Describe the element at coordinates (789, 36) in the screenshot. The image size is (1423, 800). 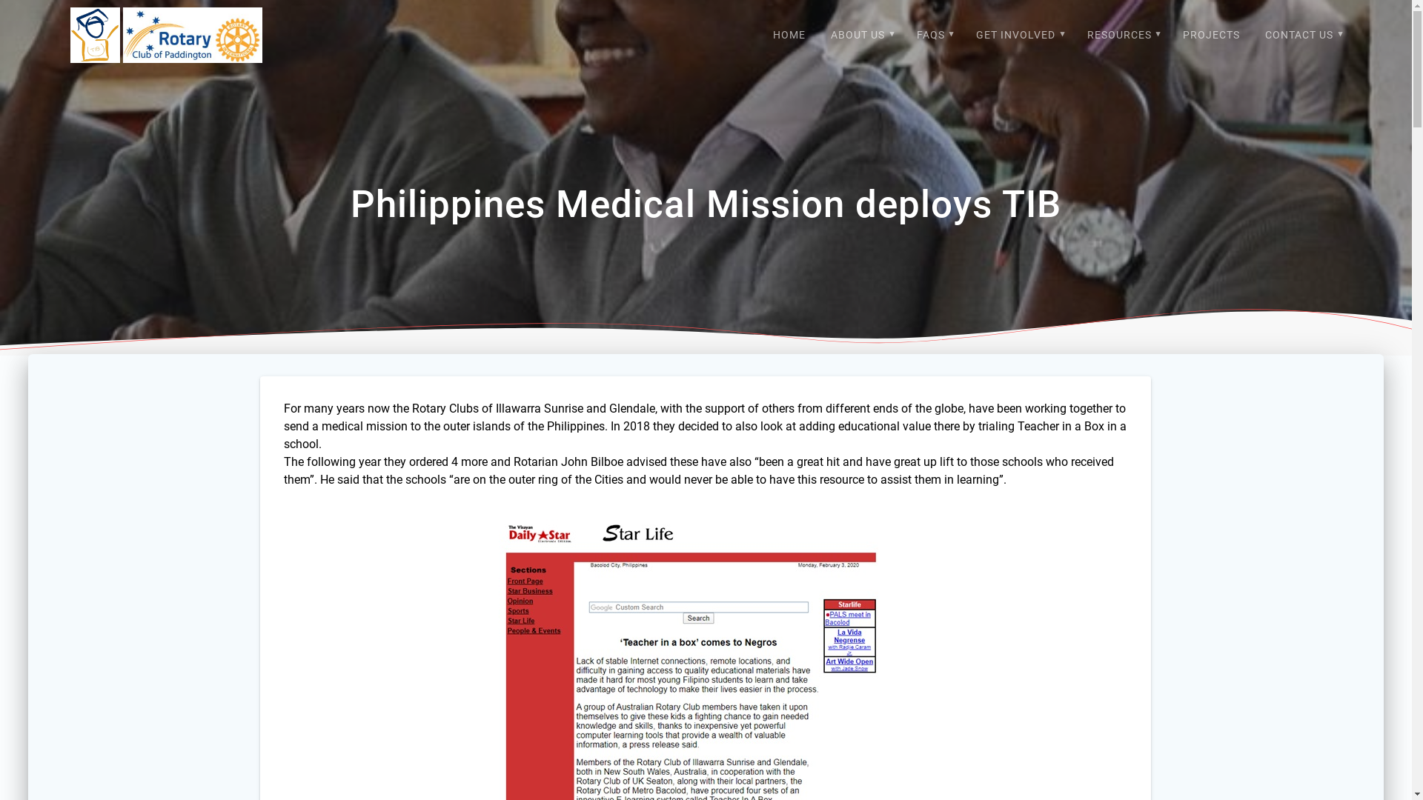
I see `HOME` at that location.